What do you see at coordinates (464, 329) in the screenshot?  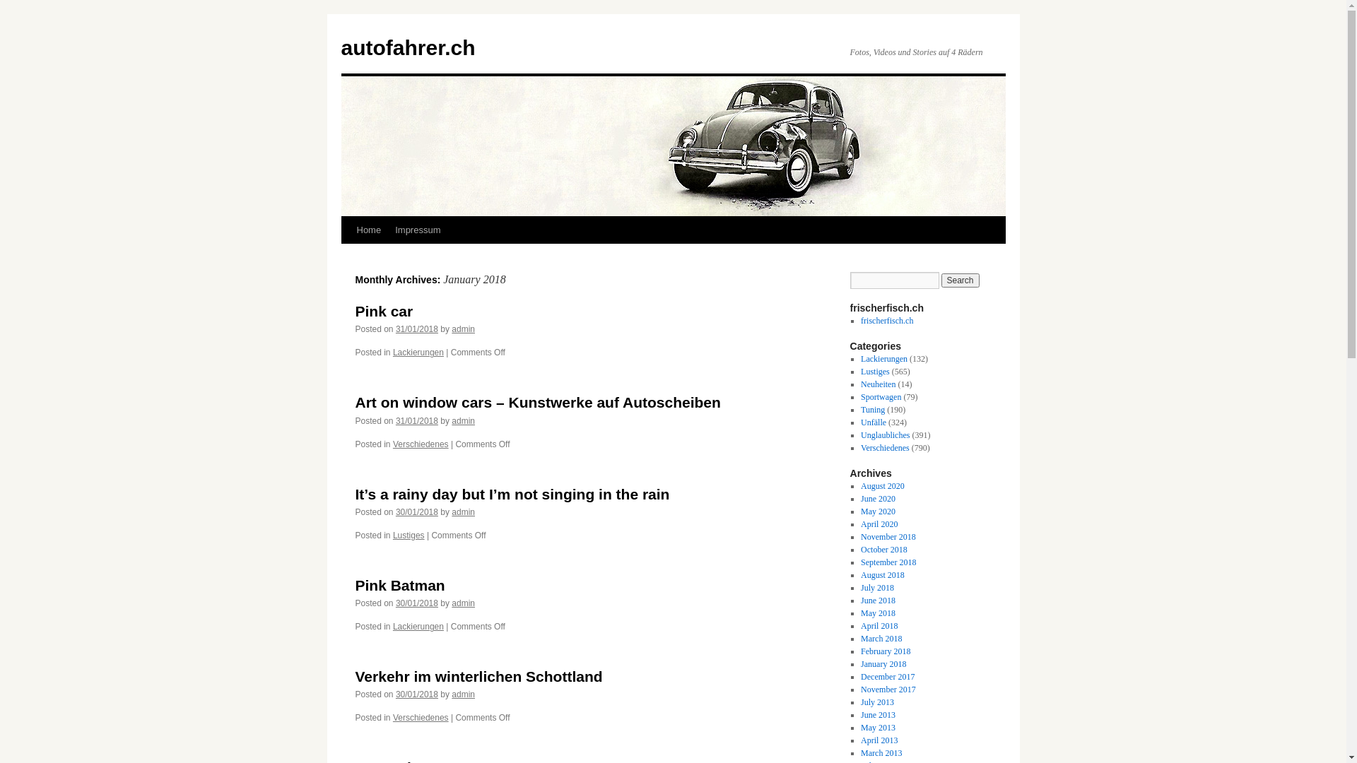 I see `admin` at bounding box center [464, 329].